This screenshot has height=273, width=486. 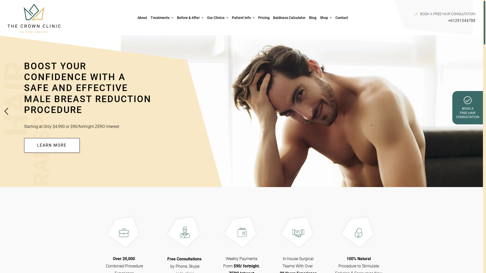 What do you see at coordinates (6, 111) in the screenshot?
I see `Previous` at bounding box center [6, 111].